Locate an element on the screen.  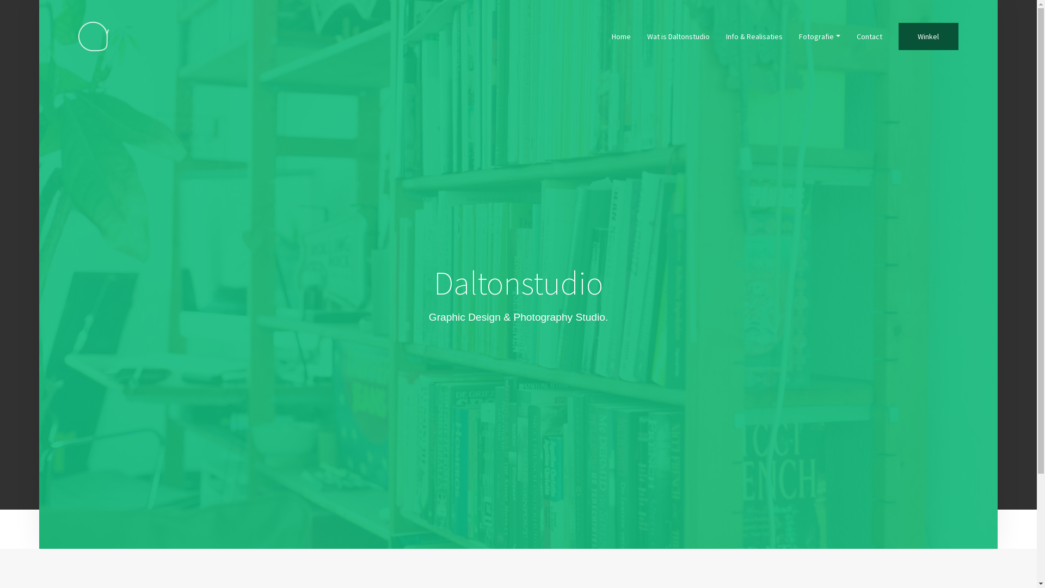
Contact is located at coordinates (870, 36).